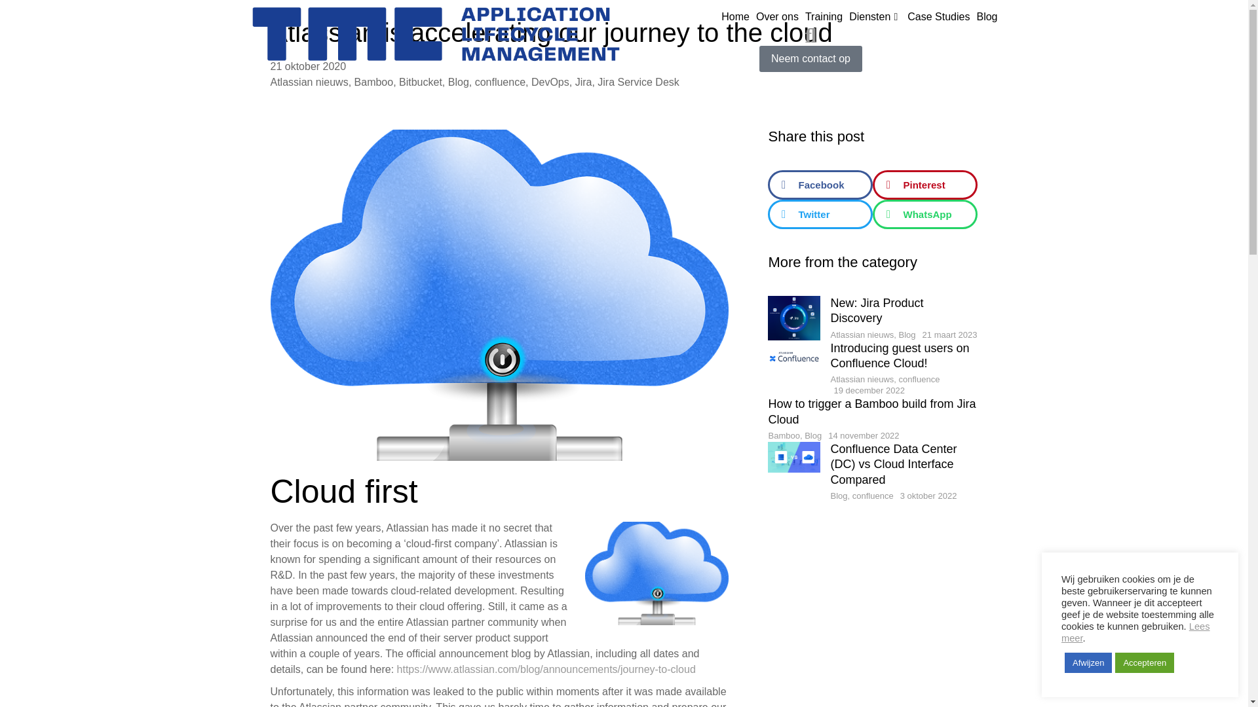 The height and width of the screenshot is (707, 1258). I want to click on New: Jira Product Discovery, so click(904, 311).